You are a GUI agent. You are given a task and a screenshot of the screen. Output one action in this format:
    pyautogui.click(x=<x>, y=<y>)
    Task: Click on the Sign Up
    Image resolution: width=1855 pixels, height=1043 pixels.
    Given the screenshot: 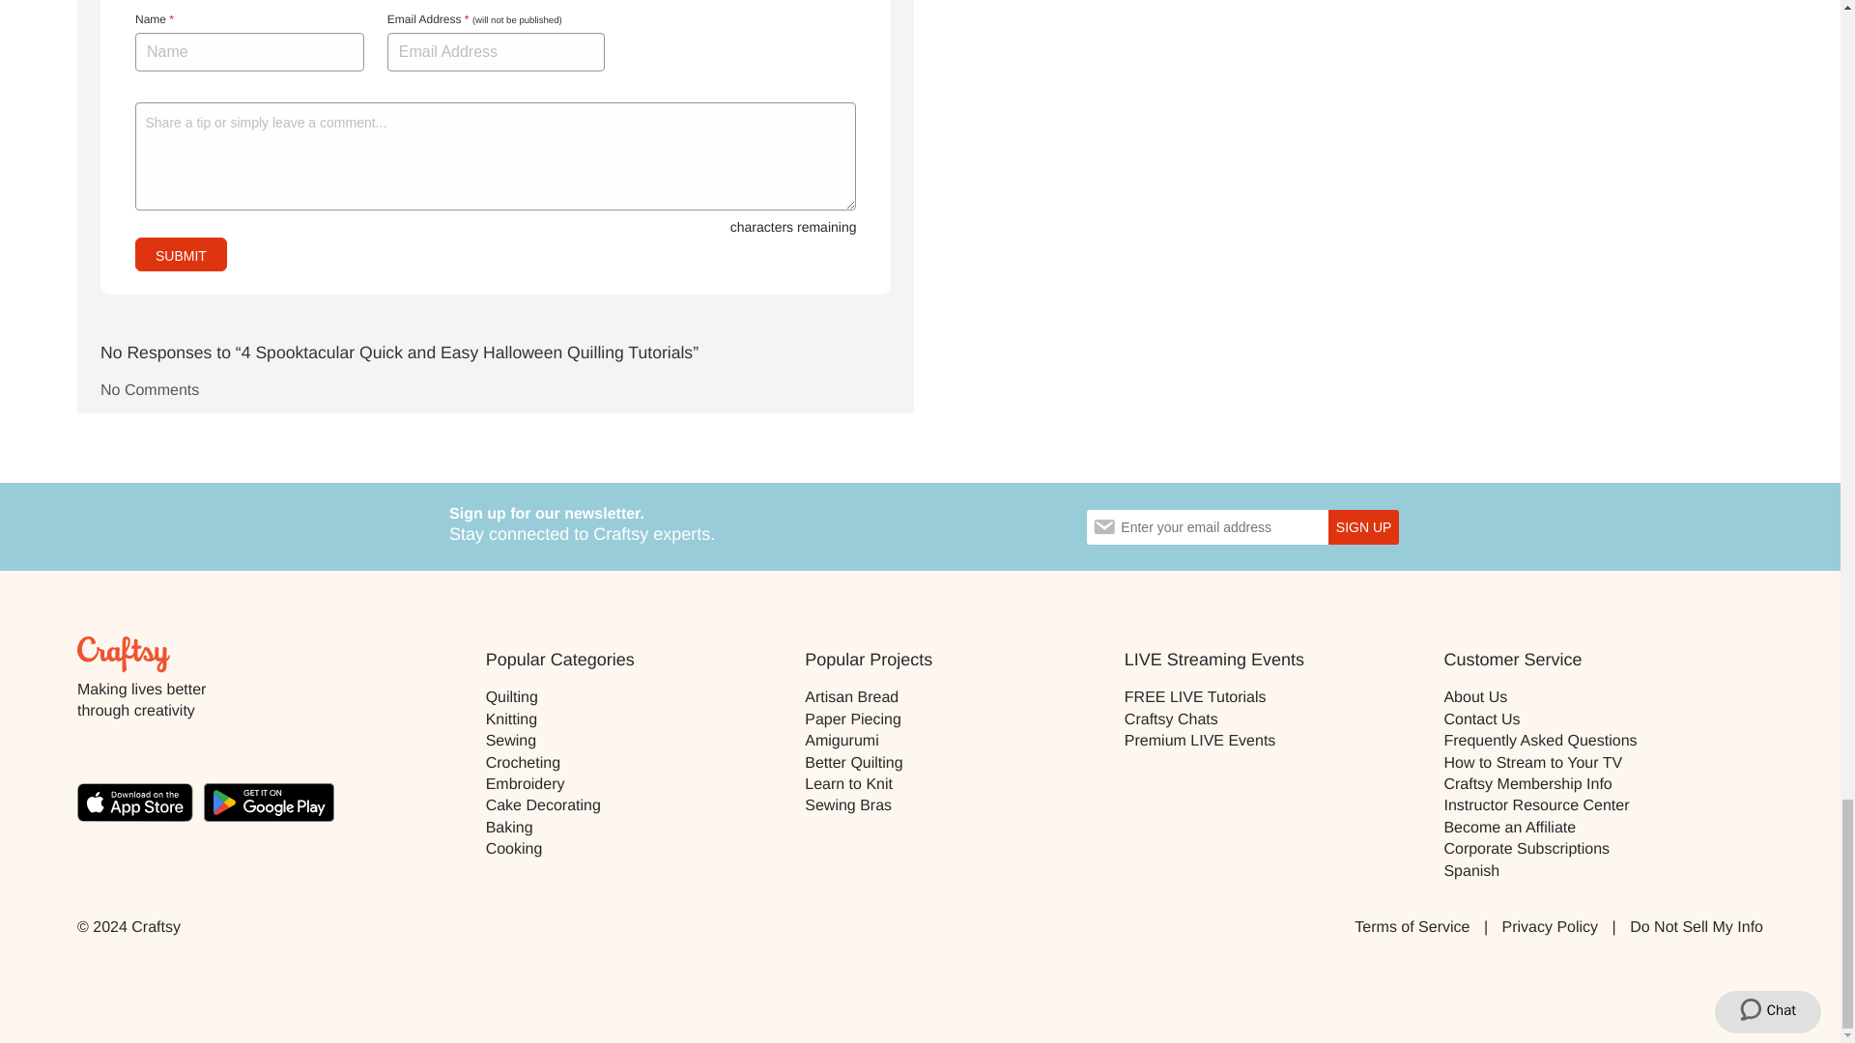 What is the action you would take?
    pyautogui.click(x=1362, y=527)
    